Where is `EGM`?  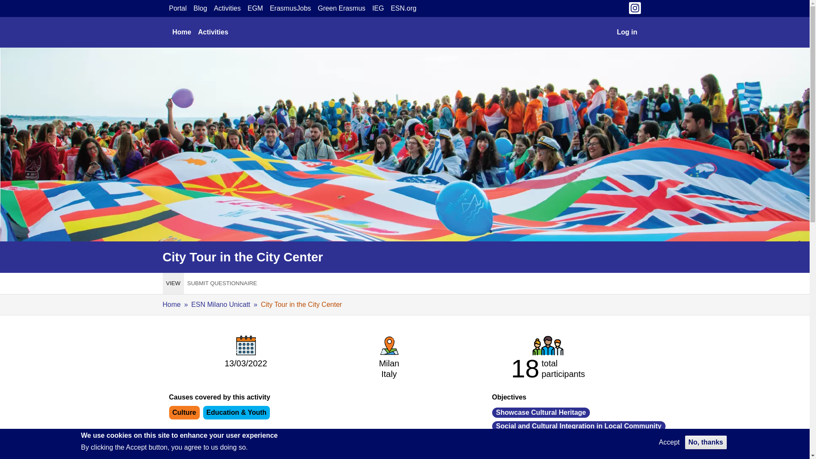 EGM is located at coordinates (255, 8).